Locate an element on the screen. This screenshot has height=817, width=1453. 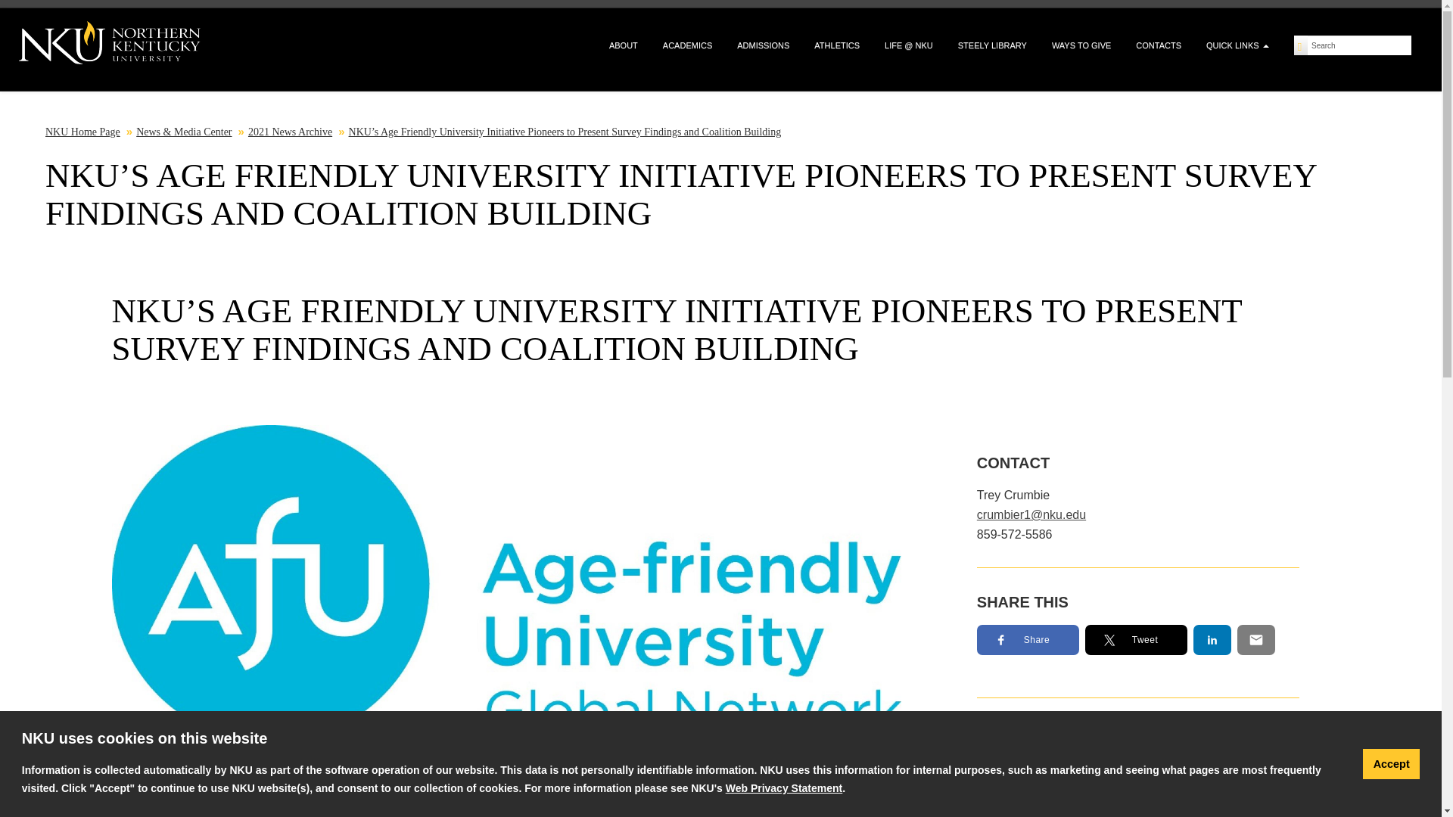
WAYS TO GIVE is located at coordinates (1081, 45).